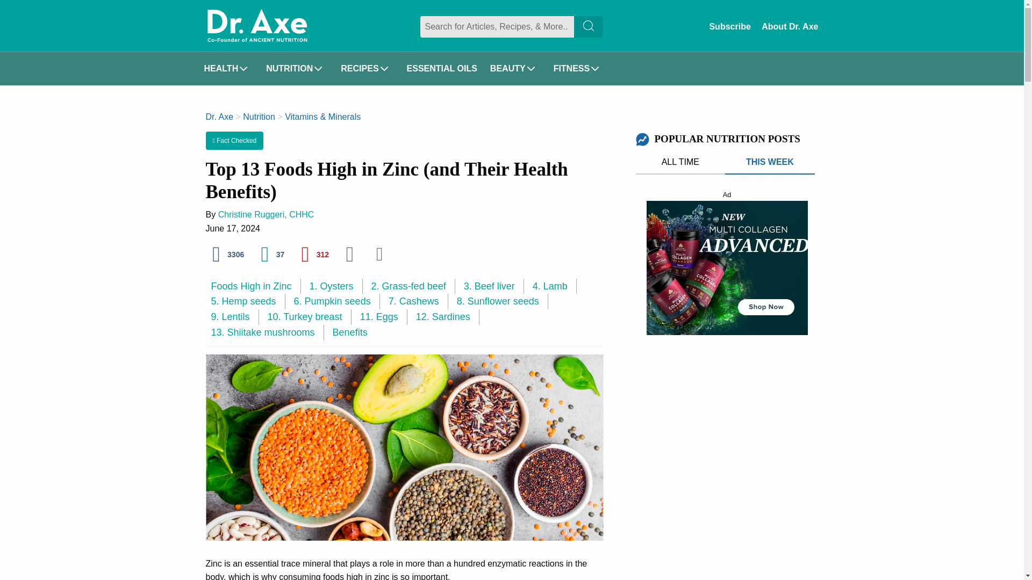 The width and height of the screenshot is (1032, 580). I want to click on 9. Lentils, so click(234, 317).